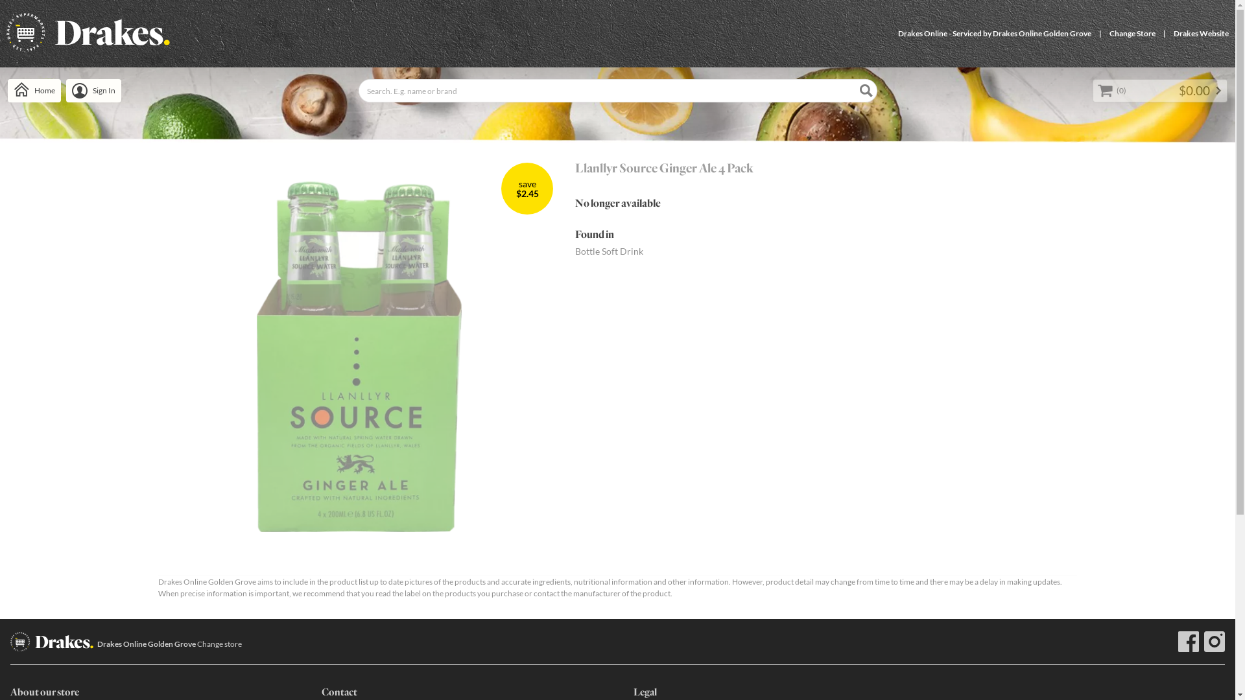 This screenshot has width=1245, height=700. What do you see at coordinates (1160, 91) in the screenshot?
I see `(0)
$0.00` at bounding box center [1160, 91].